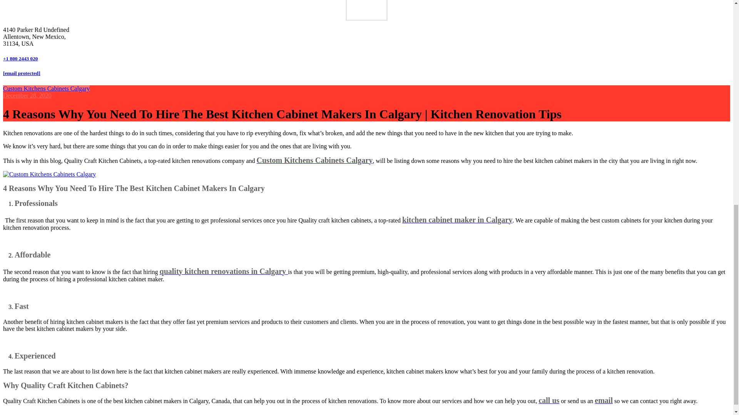  What do you see at coordinates (49, 174) in the screenshot?
I see `Custom Kitchen Cabinet Calgary` at bounding box center [49, 174].